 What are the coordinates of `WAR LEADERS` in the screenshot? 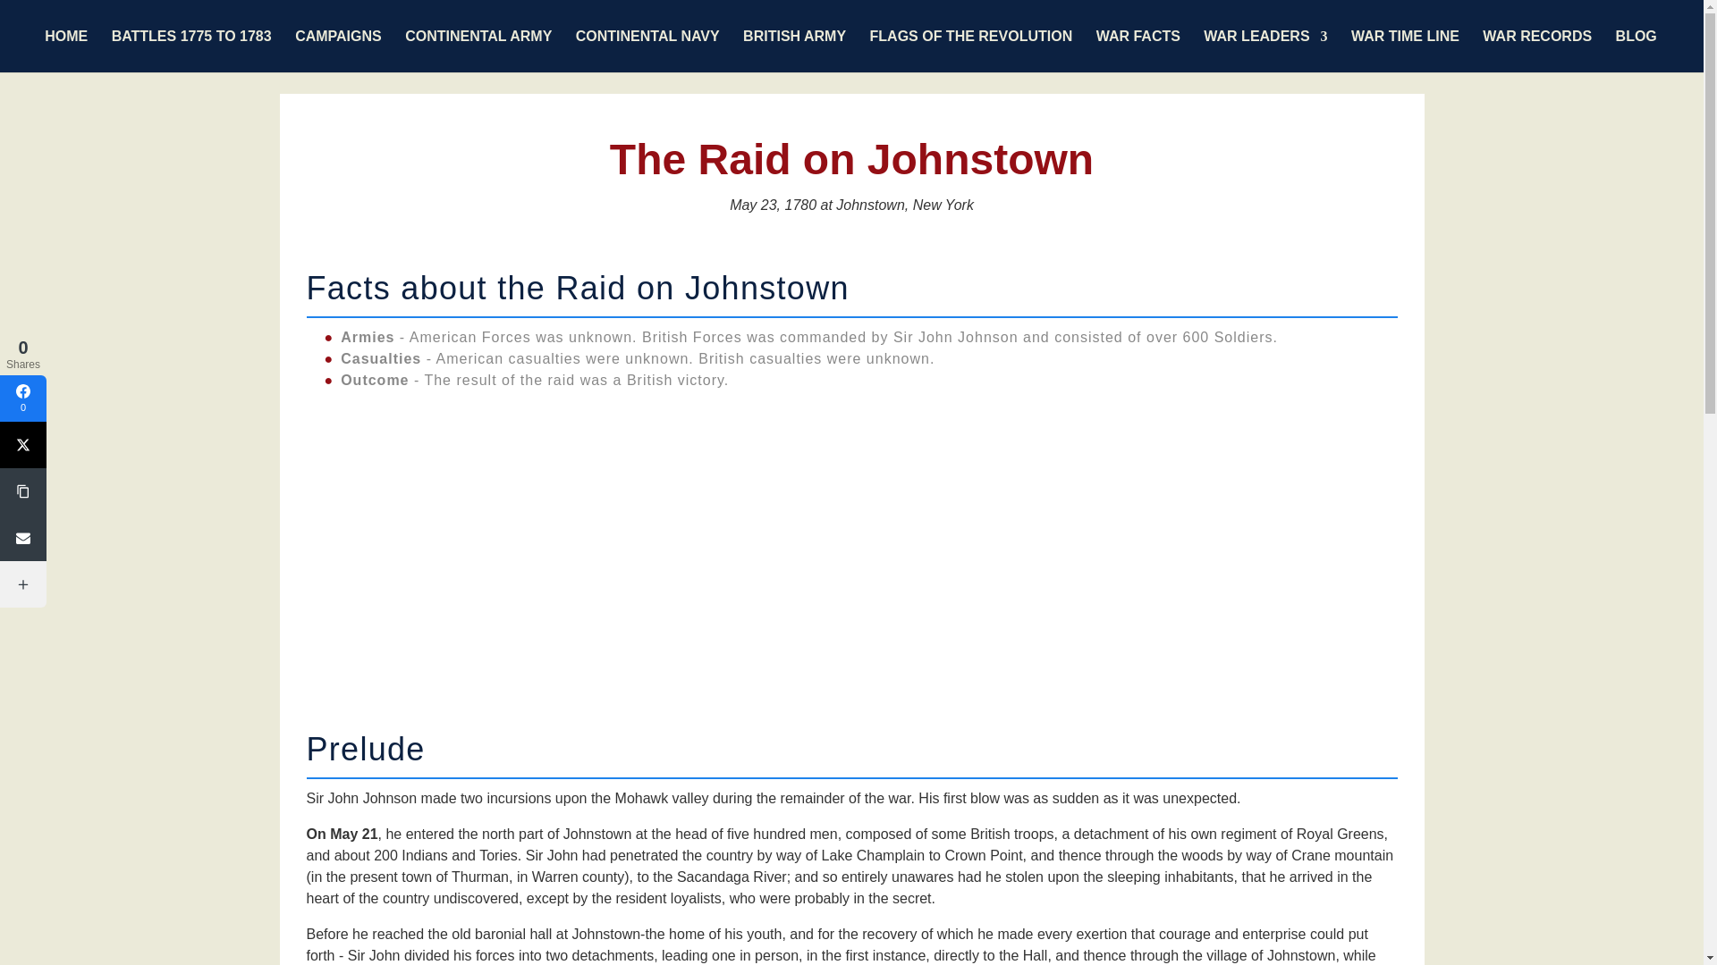 It's located at (1264, 51).